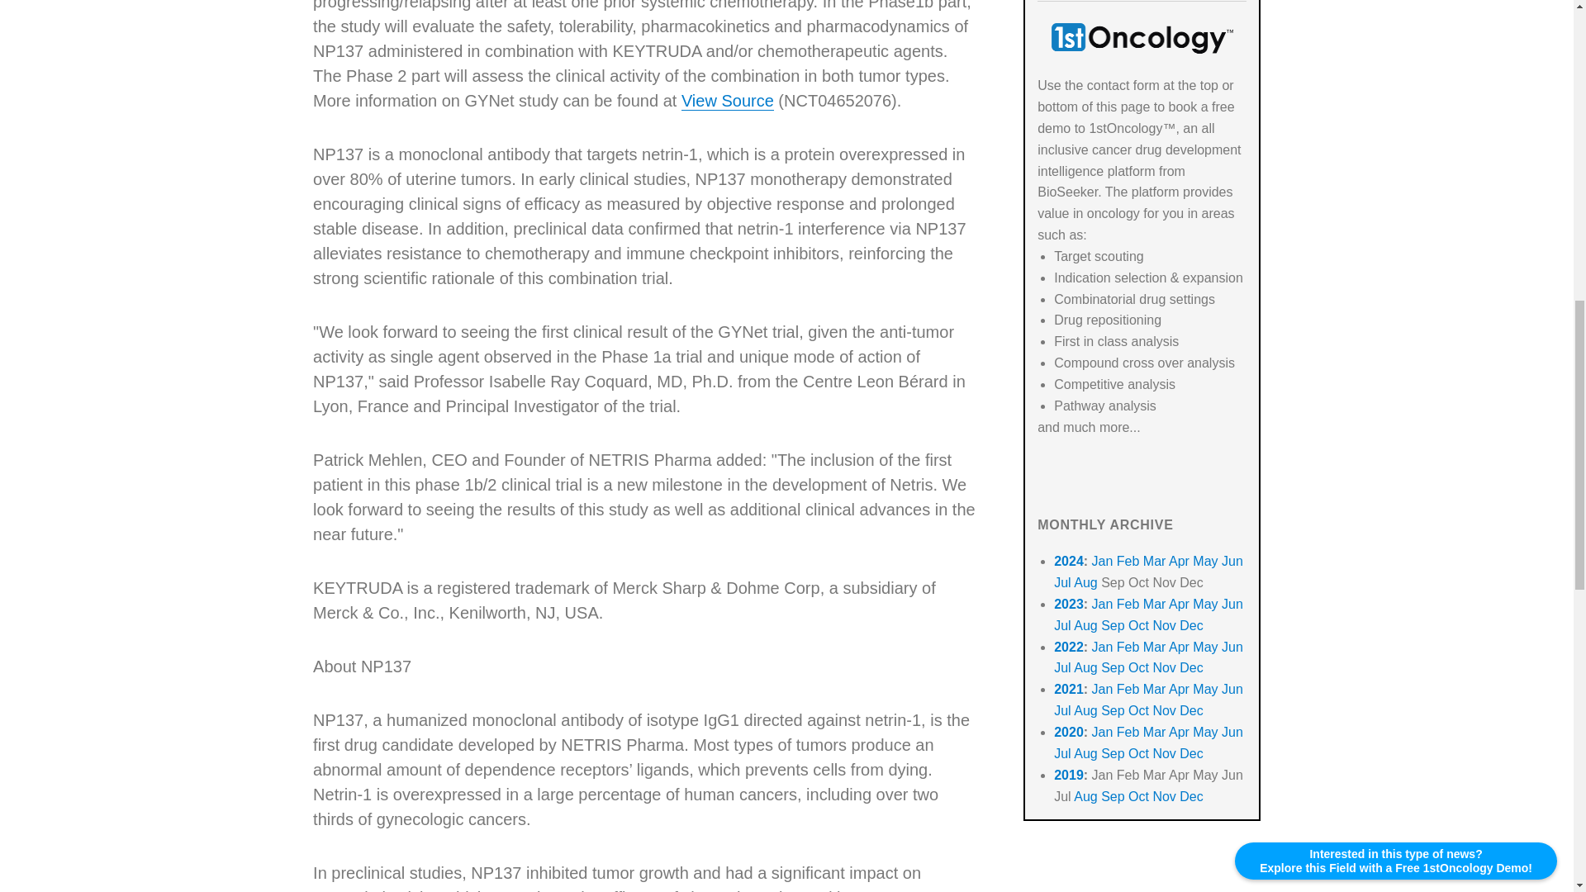  What do you see at coordinates (1069, 603) in the screenshot?
I see `2023` at bounding box center [1069, 603].